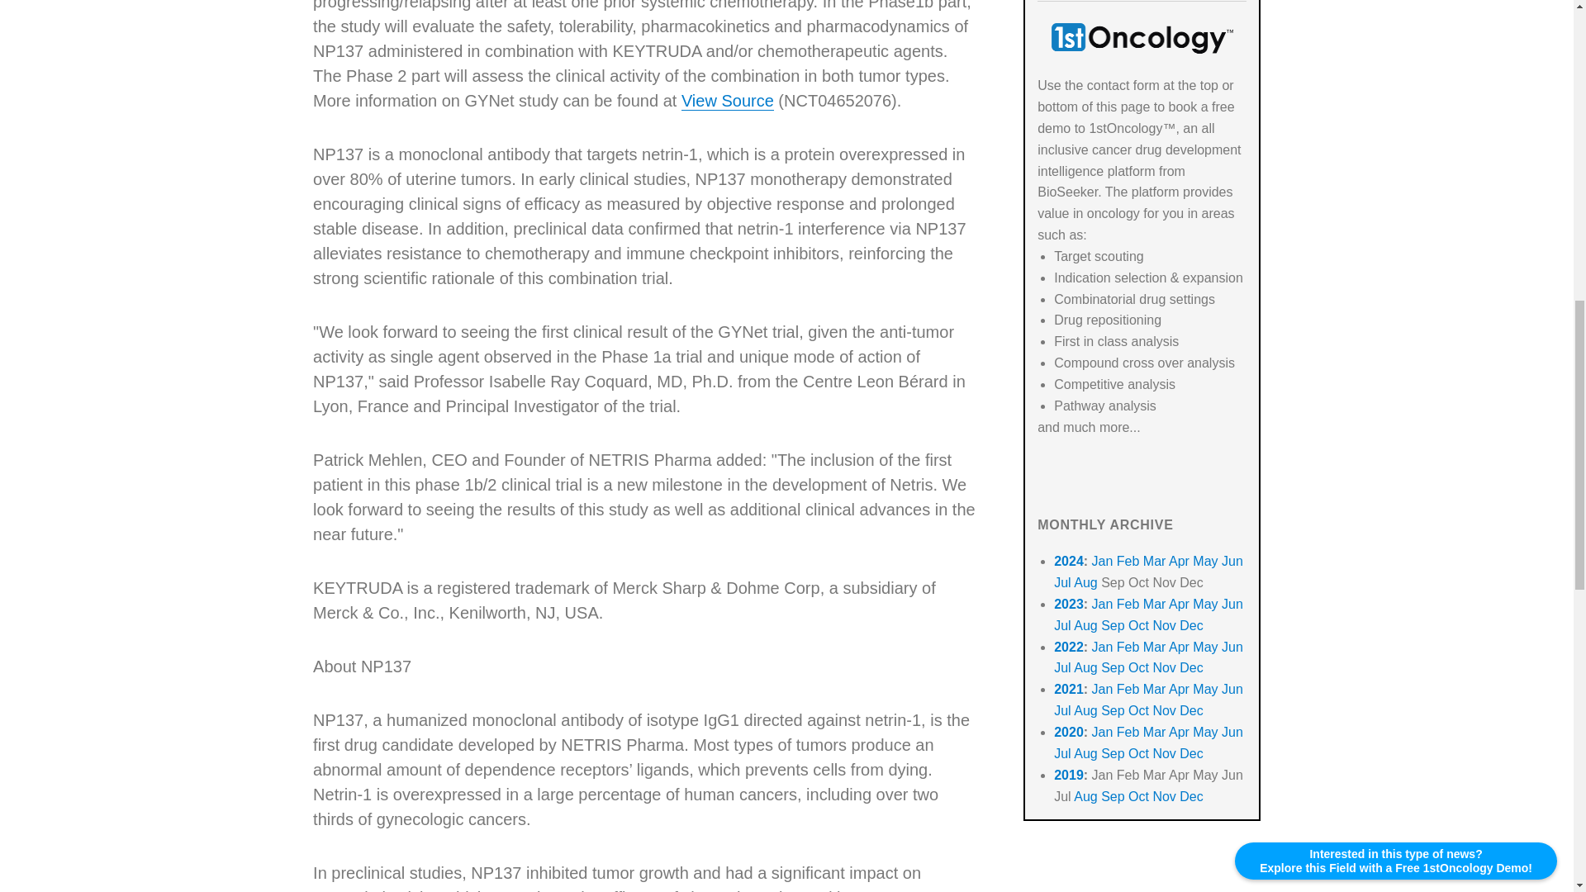  What do you see at coordinates (1069, 603) in the screenshot?
I see `2023` at bounding box center [1069, 603].